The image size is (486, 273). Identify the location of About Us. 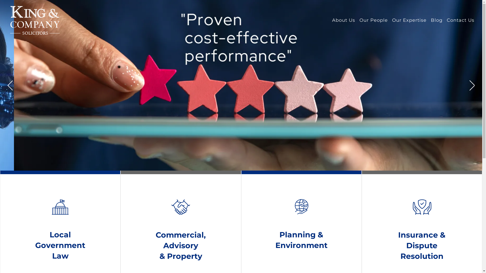
(344, 20).